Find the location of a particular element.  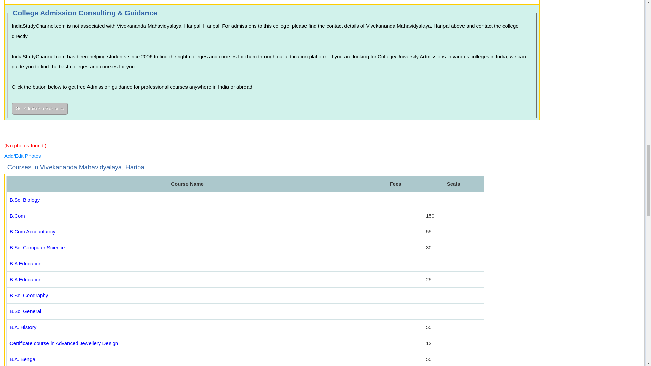

B.Com is located at coordinates (17, 216).